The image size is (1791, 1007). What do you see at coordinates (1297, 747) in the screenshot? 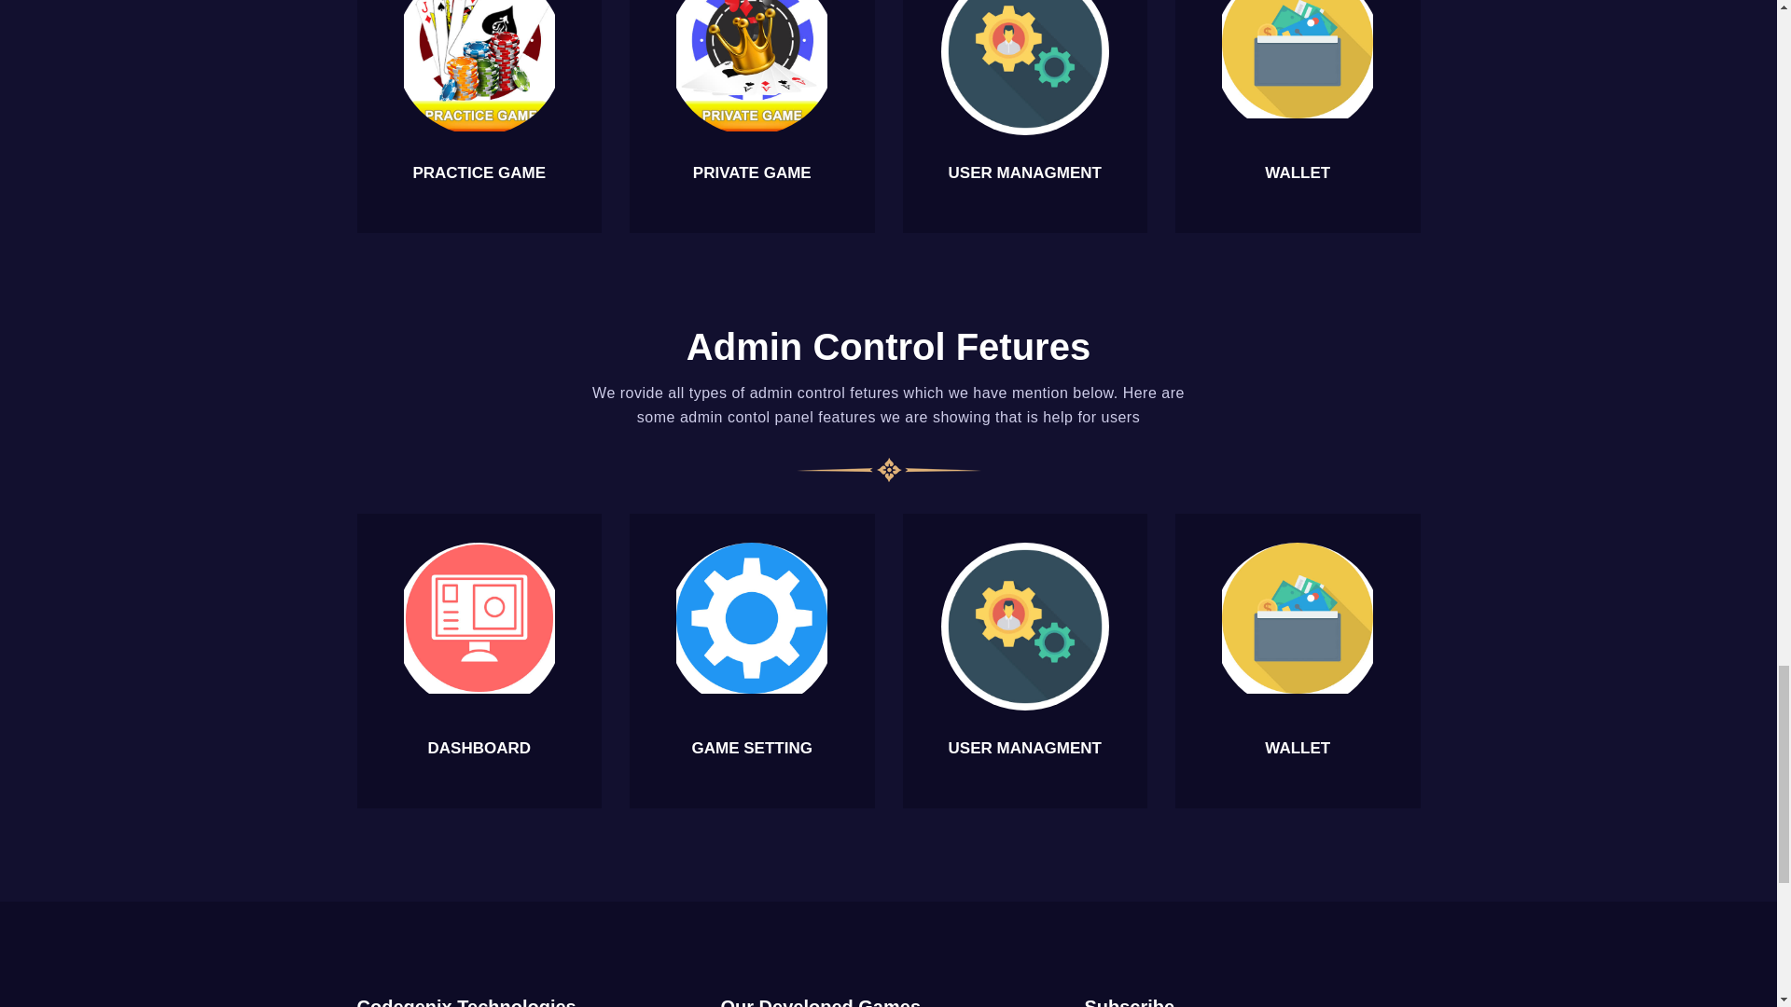
I see `WALLET` at bounding box center [1297, 747].